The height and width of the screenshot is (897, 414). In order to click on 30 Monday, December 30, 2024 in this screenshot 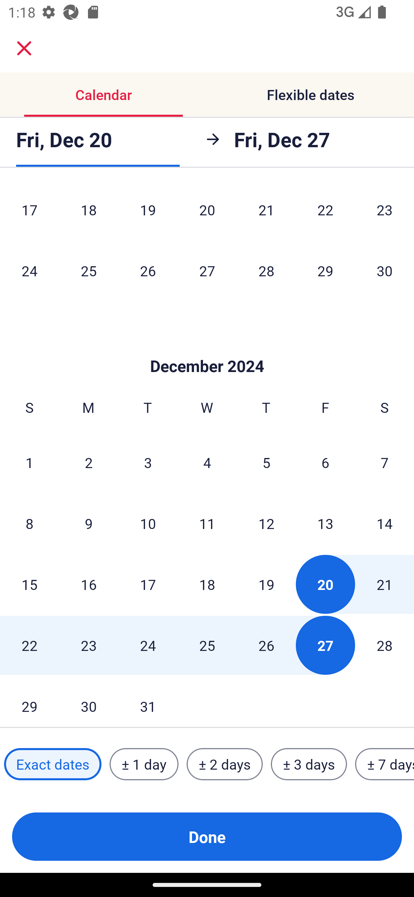, I will do `click(89, 701)`.